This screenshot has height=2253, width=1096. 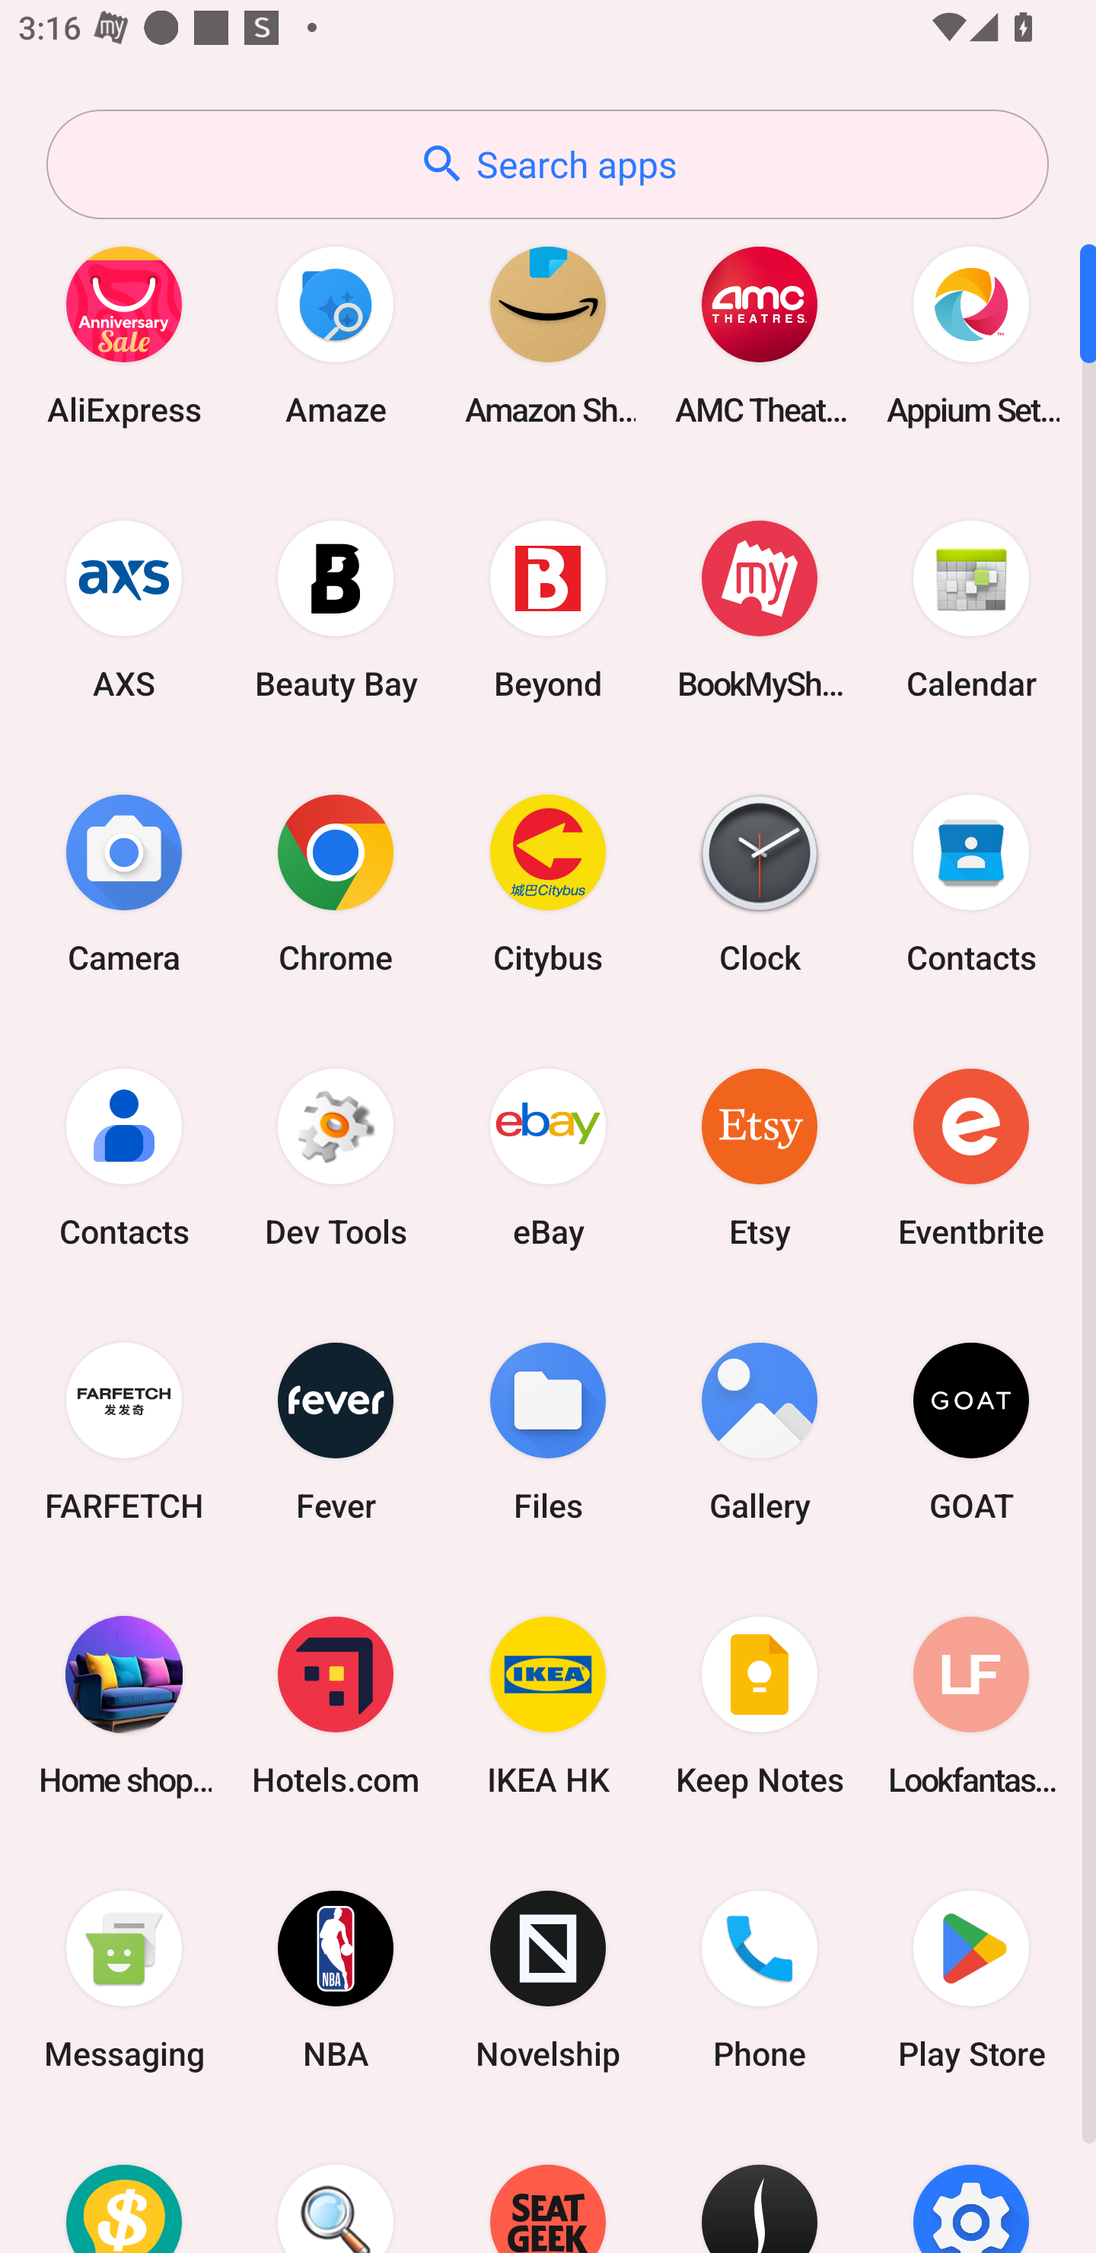 I want to click on Citybus, so click(x=548, y=883).